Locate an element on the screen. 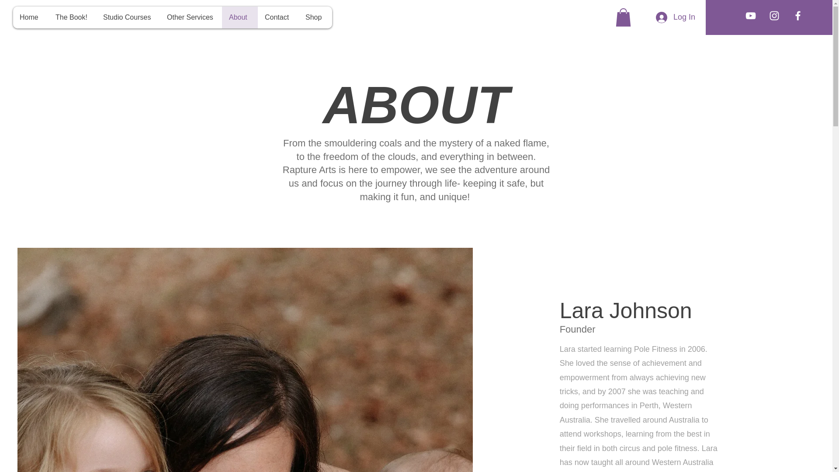  Shop is located at coordinates (315, 17).